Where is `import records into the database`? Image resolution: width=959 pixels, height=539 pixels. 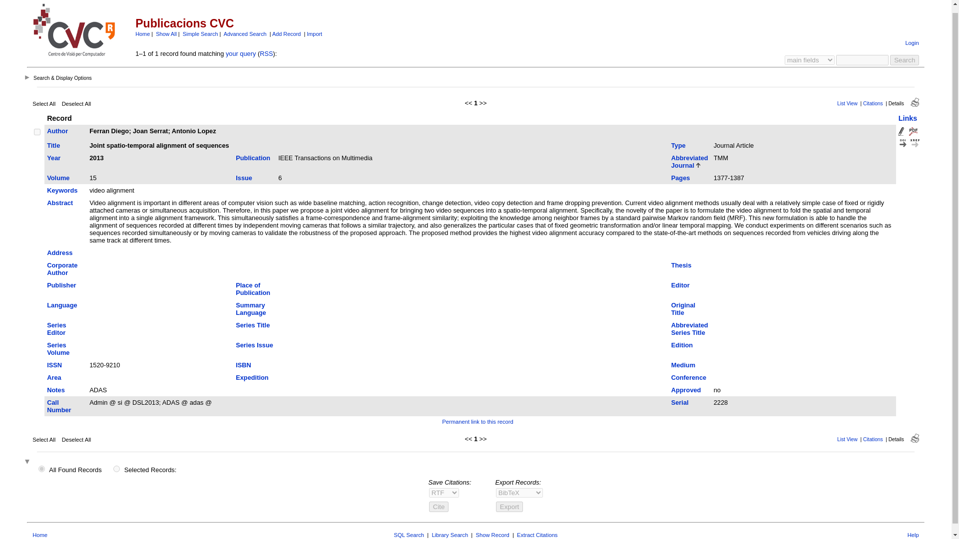 import records into the database is located at coordinates (315, 34).